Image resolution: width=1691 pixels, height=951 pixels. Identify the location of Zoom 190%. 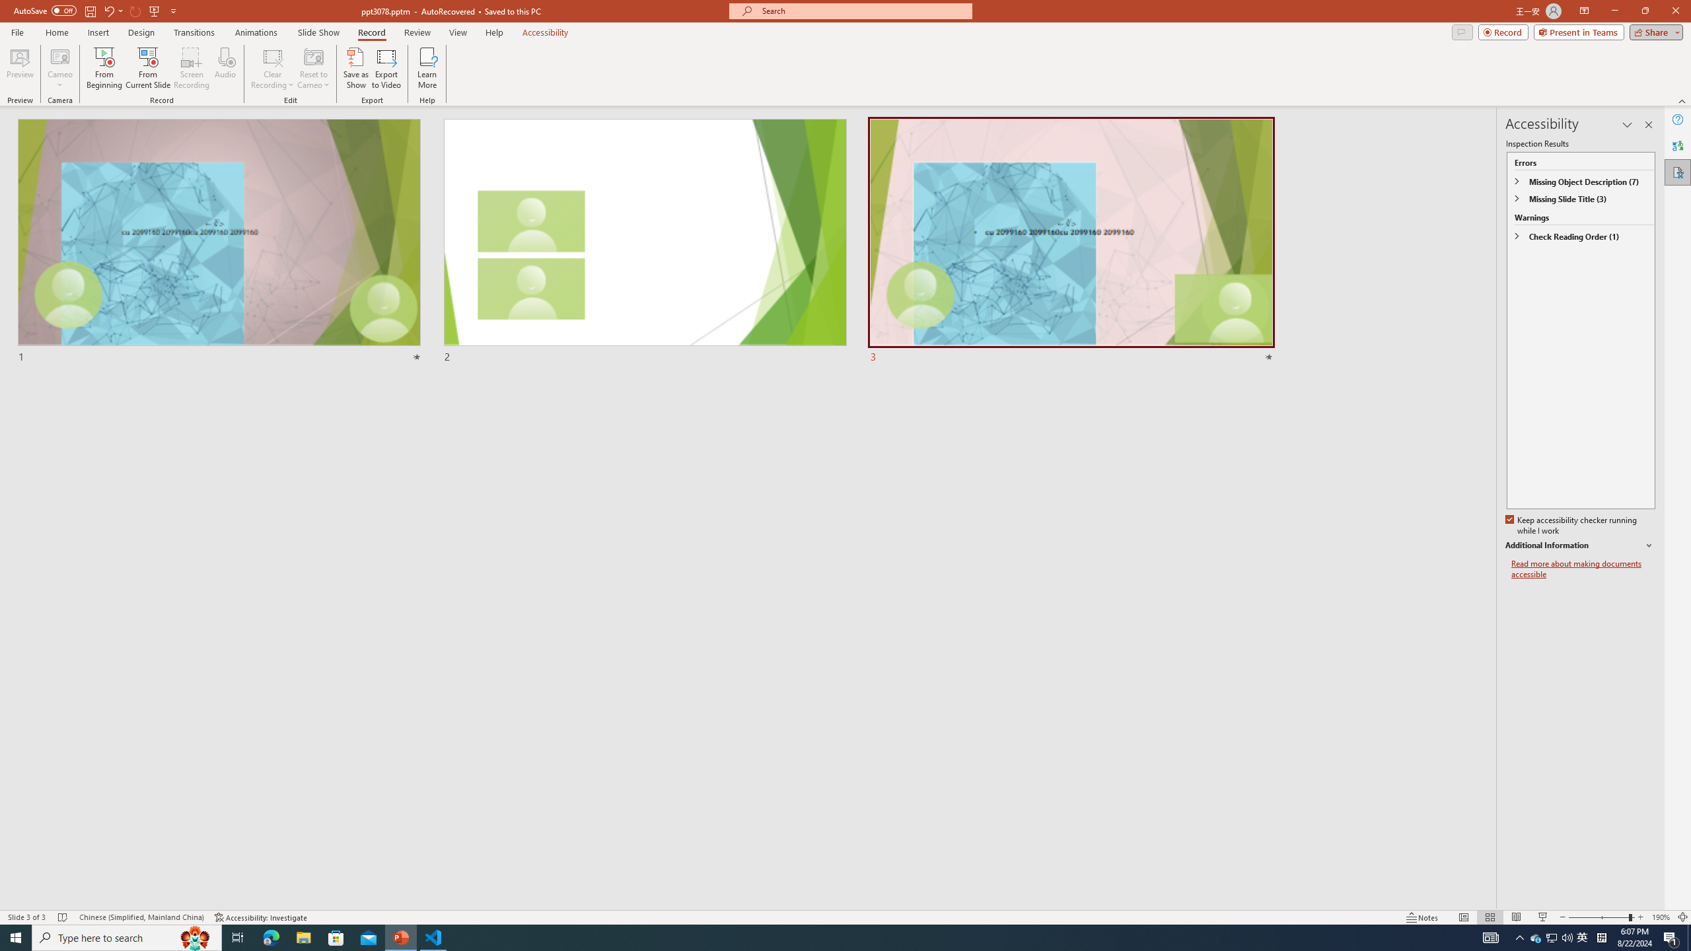
(1661, 917).